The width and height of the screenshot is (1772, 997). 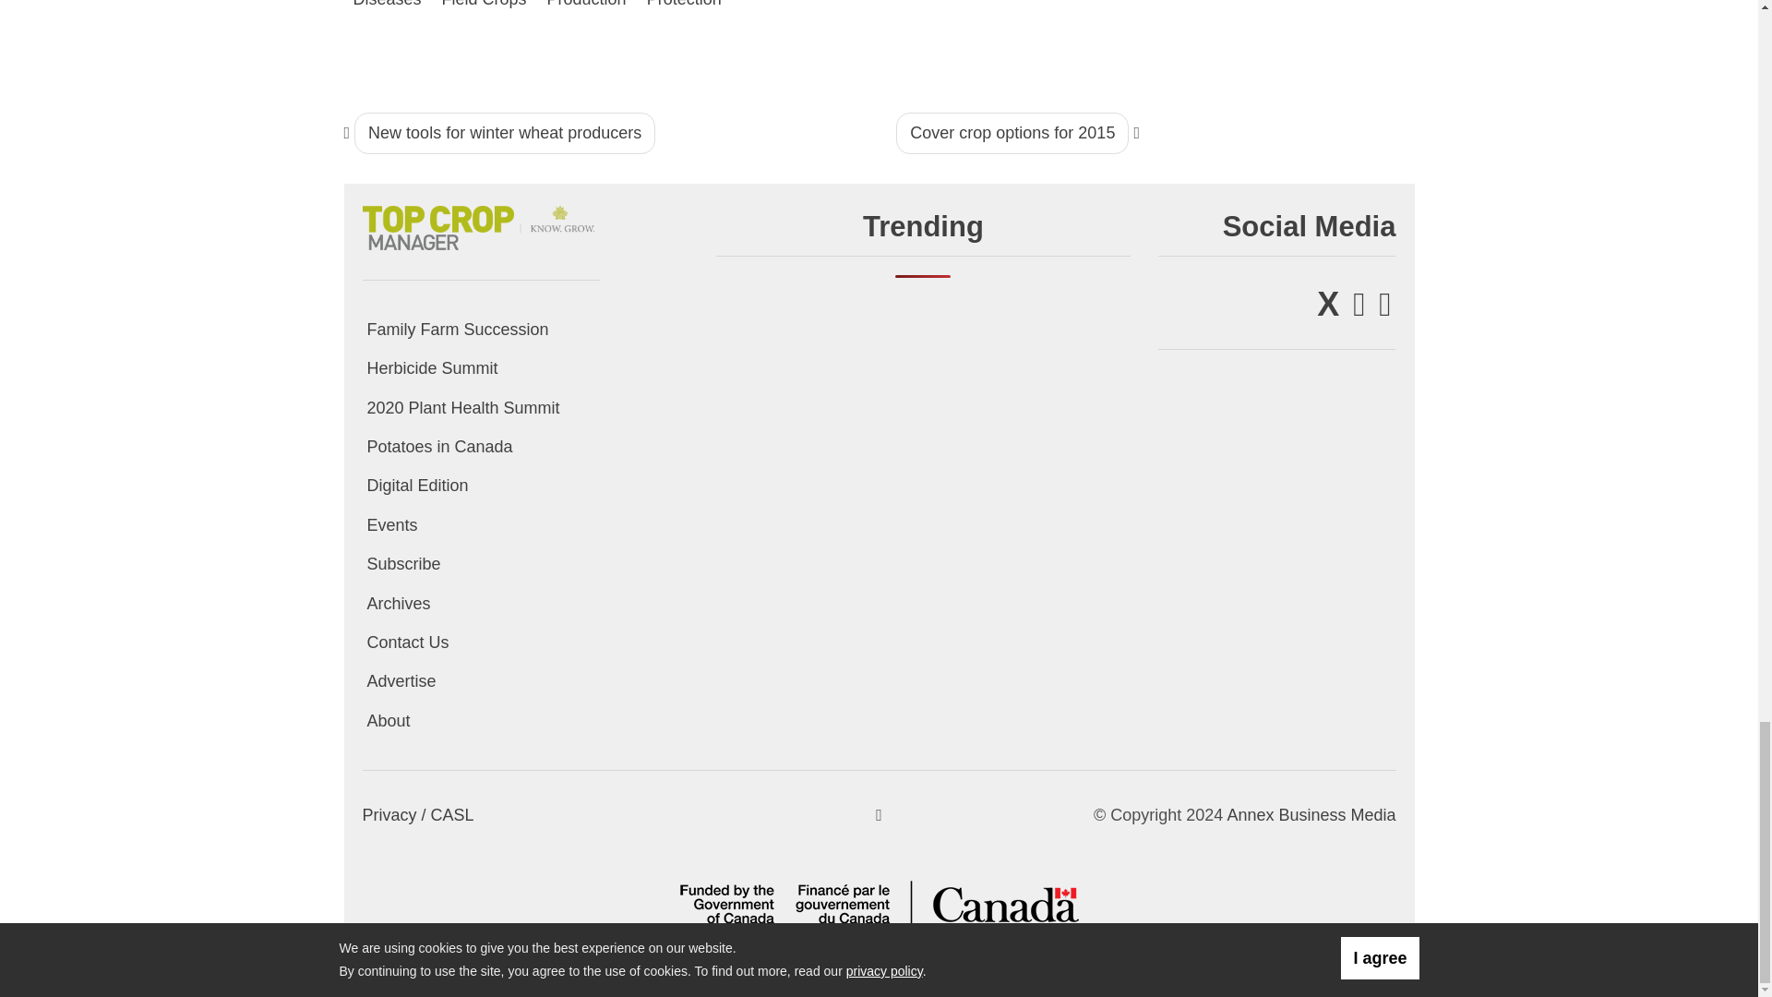 What do you see at coordinates (1311, 814) in the screenshot?
I see `Annex Business Media` at bounding box center [1311, 814].